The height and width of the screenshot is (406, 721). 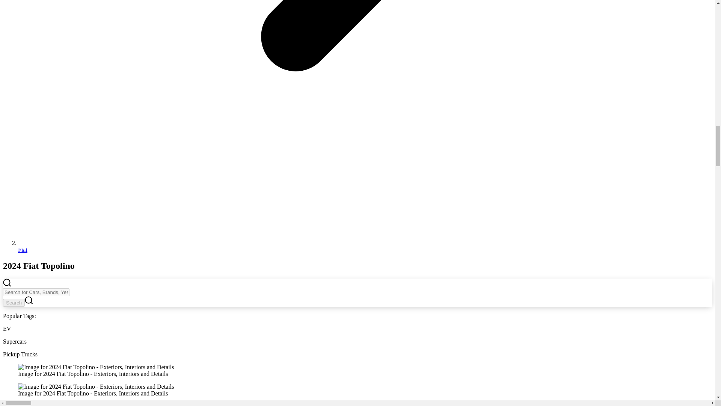 What do you see at coordinates (23, 250) in the screenshot?
I see `Fiat` at bounding box center [23, 250].